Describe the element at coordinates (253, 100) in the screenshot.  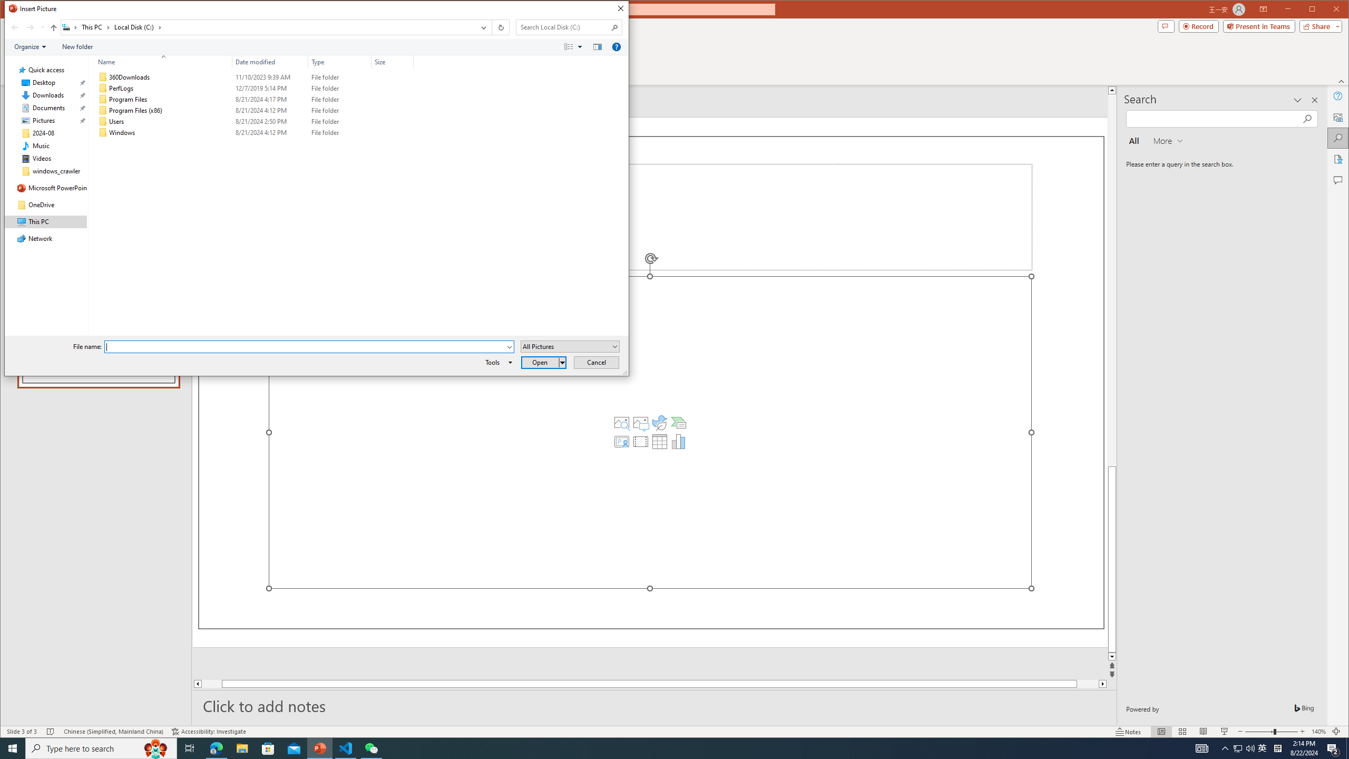
I see `Program Files` at that location.